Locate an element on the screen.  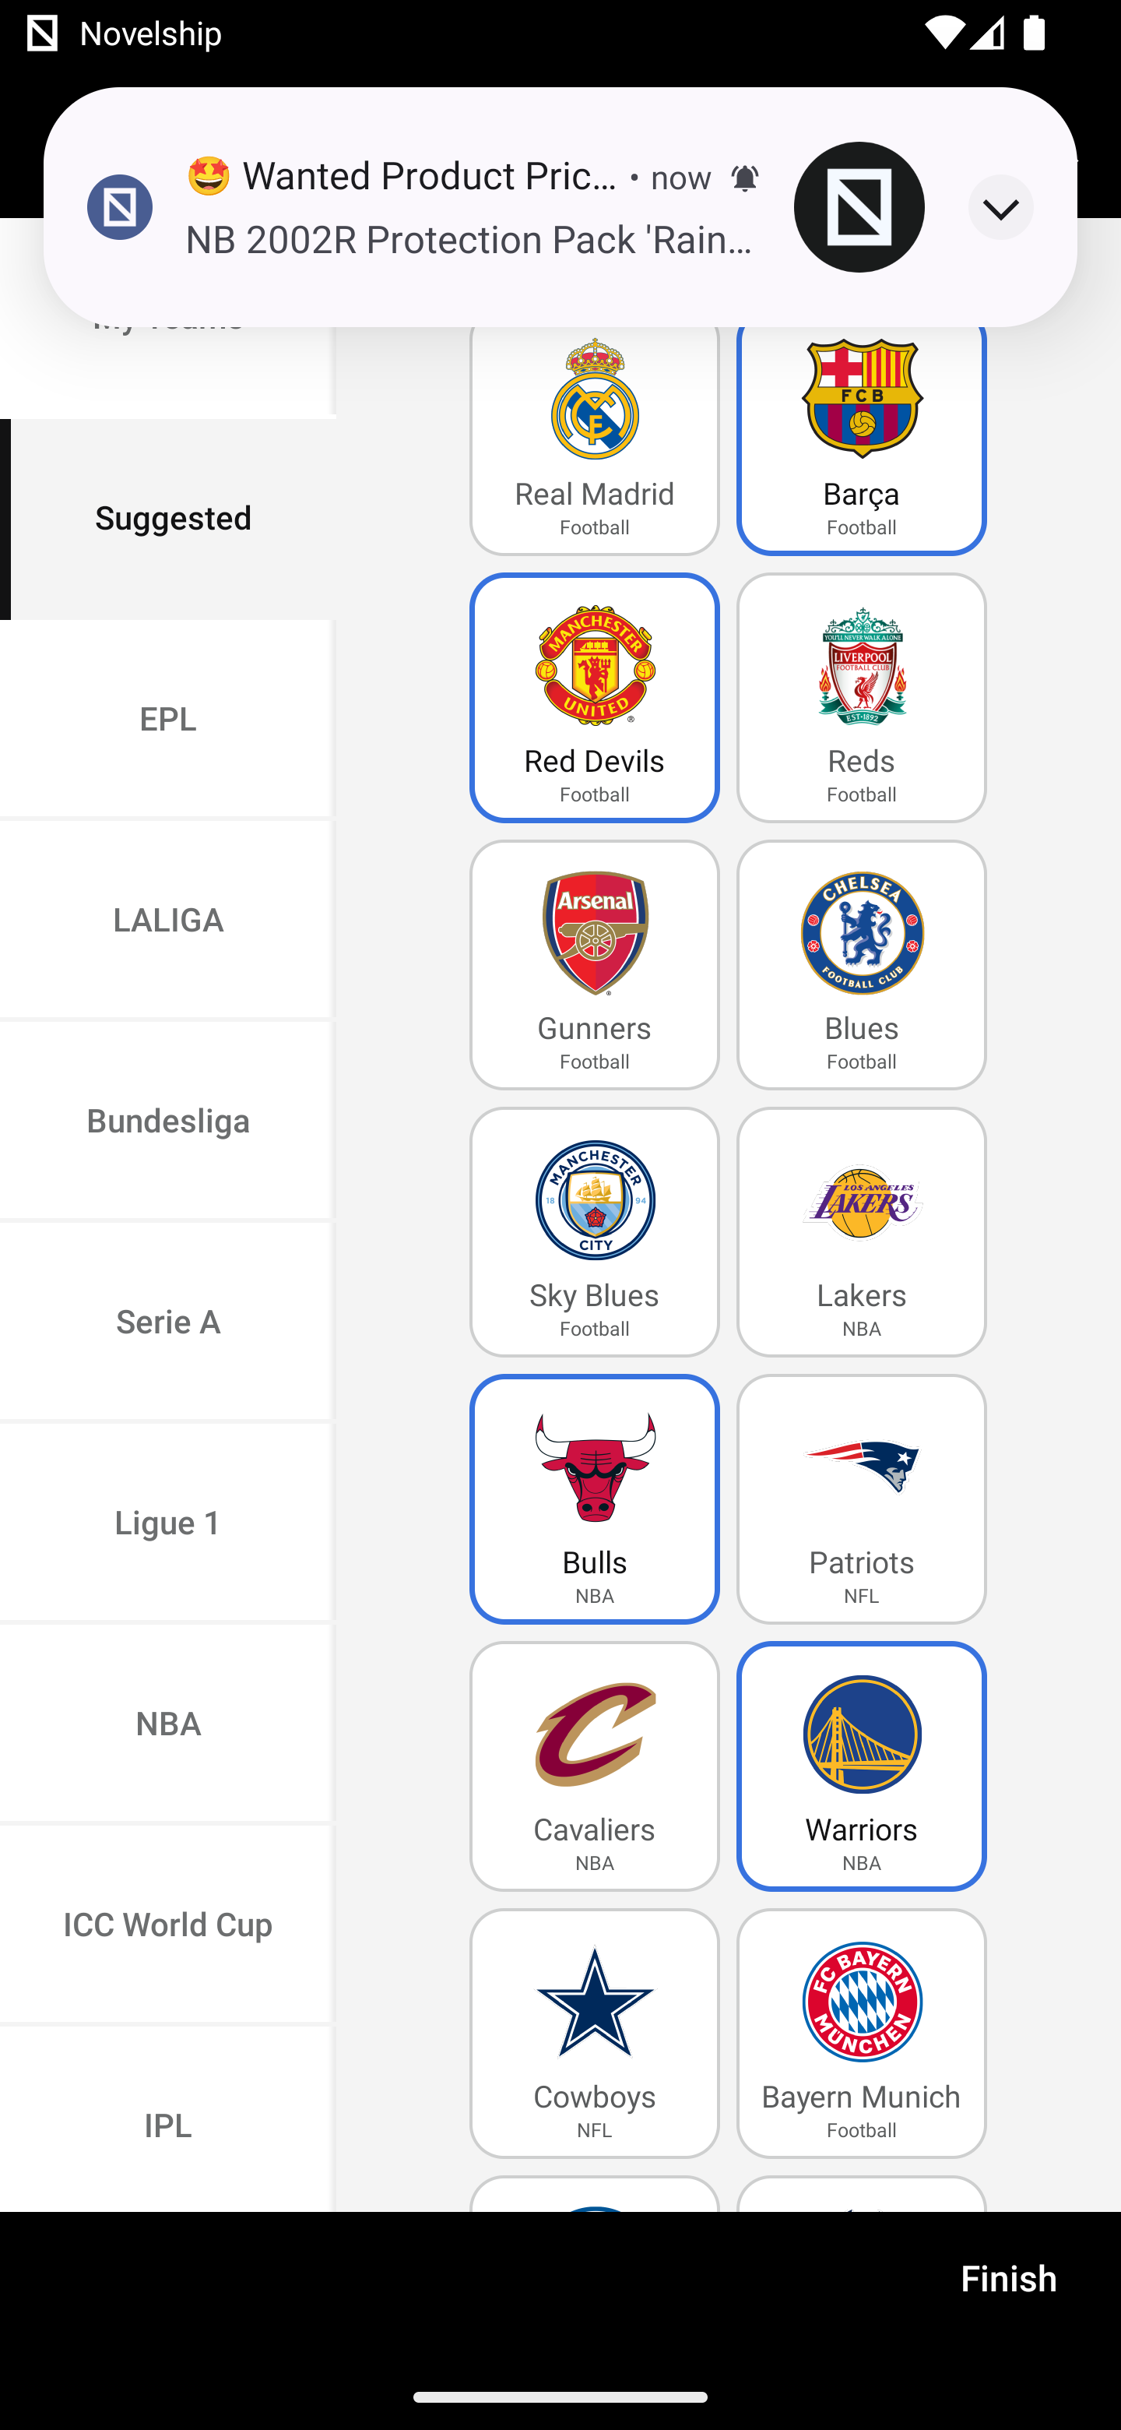
Cowboys Cowboys NFL is located at coordinates (595, 2033).